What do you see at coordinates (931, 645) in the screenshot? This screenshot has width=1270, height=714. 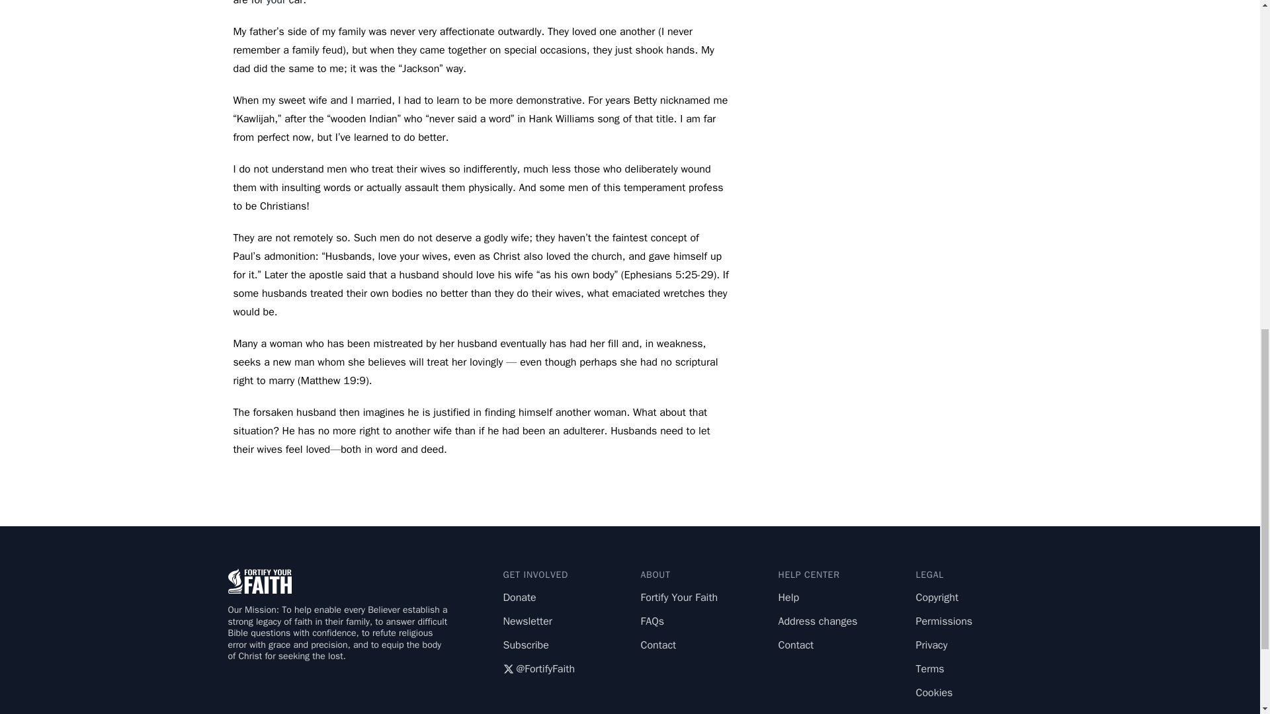 I see `Privacy` at bounding box center [931, 645].